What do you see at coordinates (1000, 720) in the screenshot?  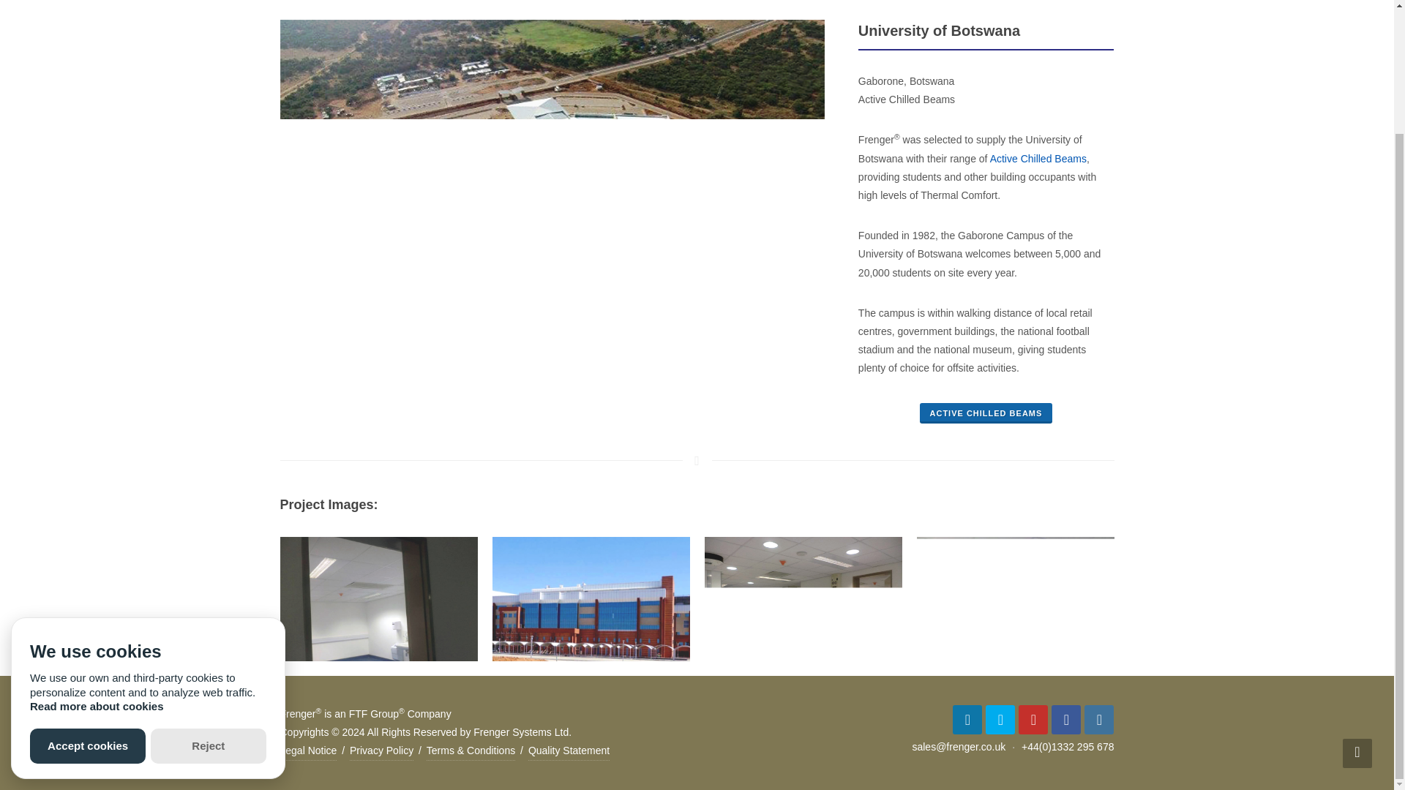 I see `Twitter Icon` at bounding box center [1000, 720].